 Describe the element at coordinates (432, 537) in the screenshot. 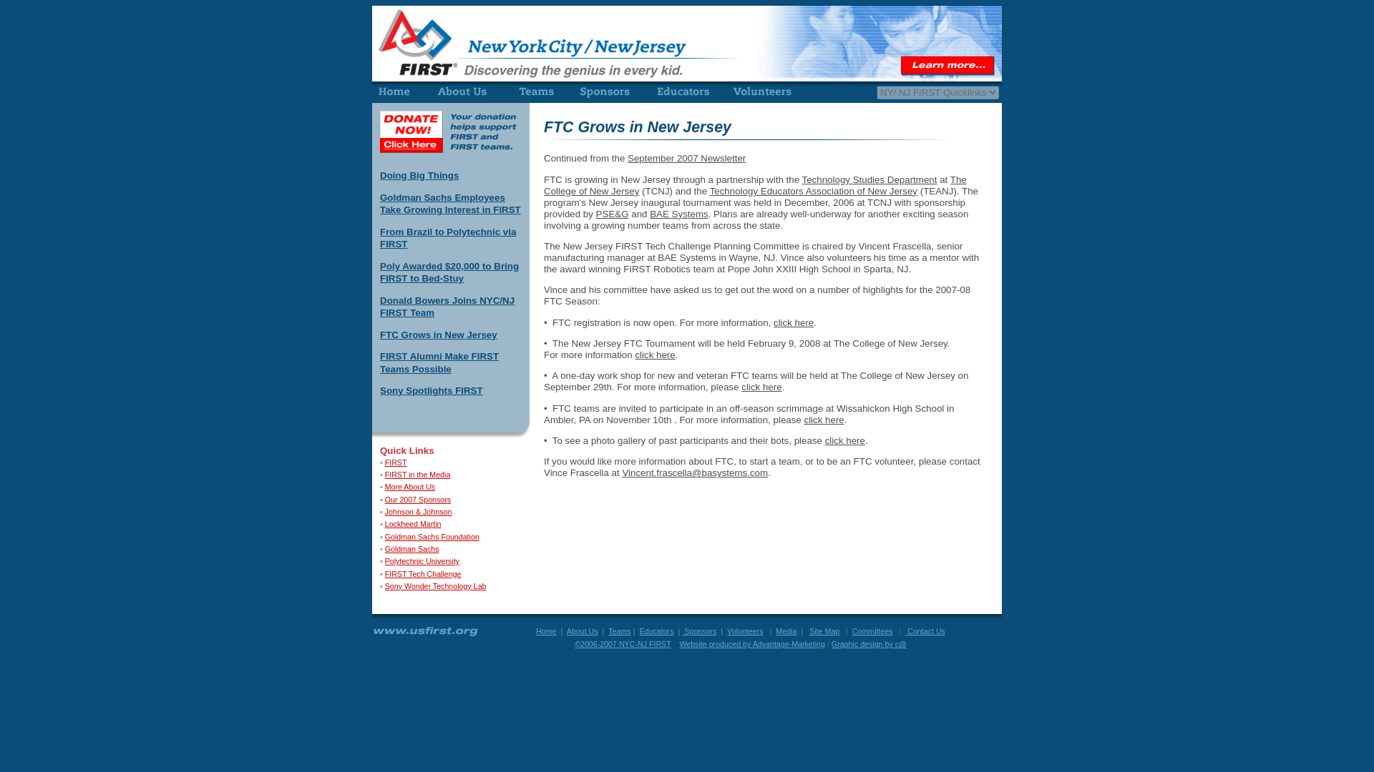

I see `Goldman Sachs Foundation` at that location.